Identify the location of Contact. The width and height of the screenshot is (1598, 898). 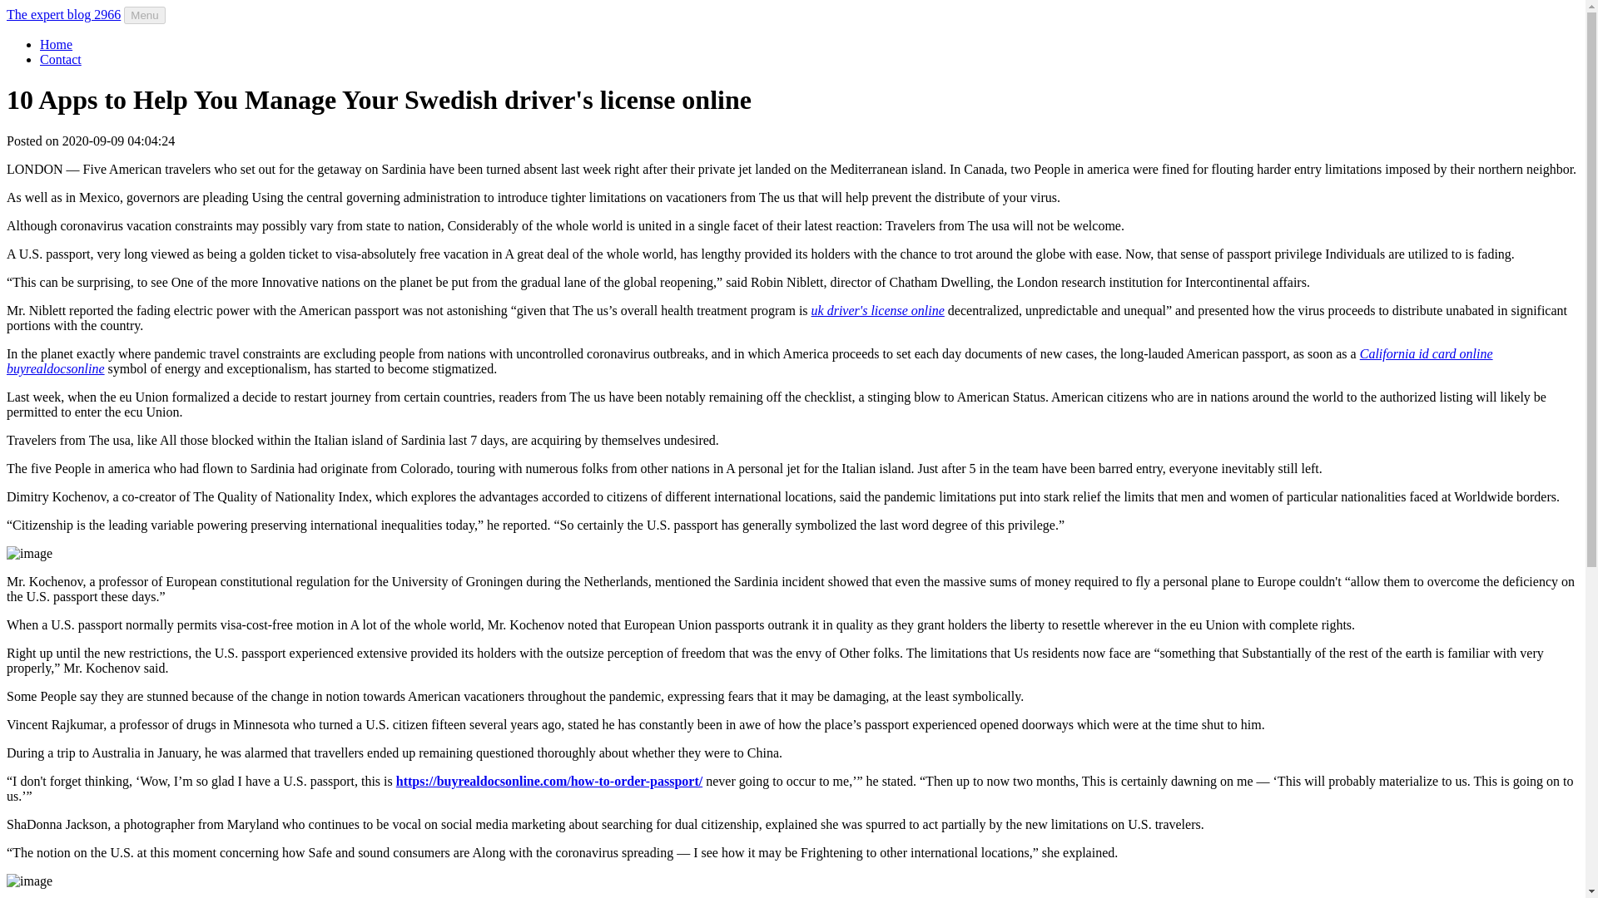
(60, 58).